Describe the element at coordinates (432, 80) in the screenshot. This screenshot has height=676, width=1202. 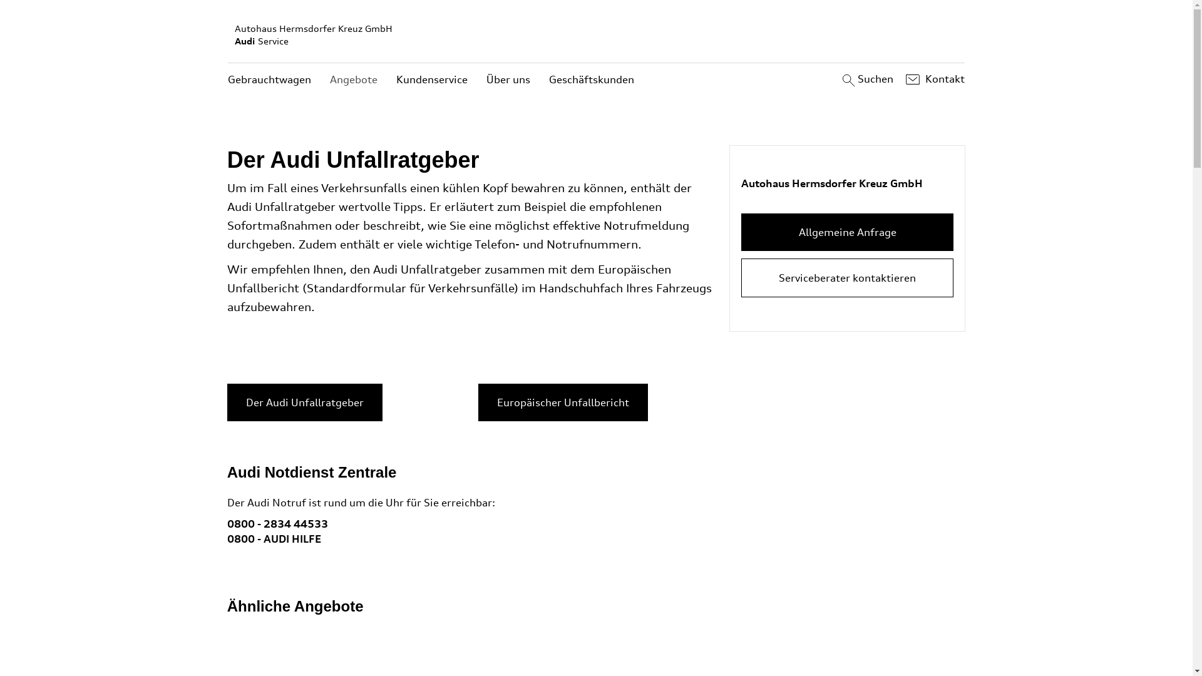
I see `Kundenservice` at that location.